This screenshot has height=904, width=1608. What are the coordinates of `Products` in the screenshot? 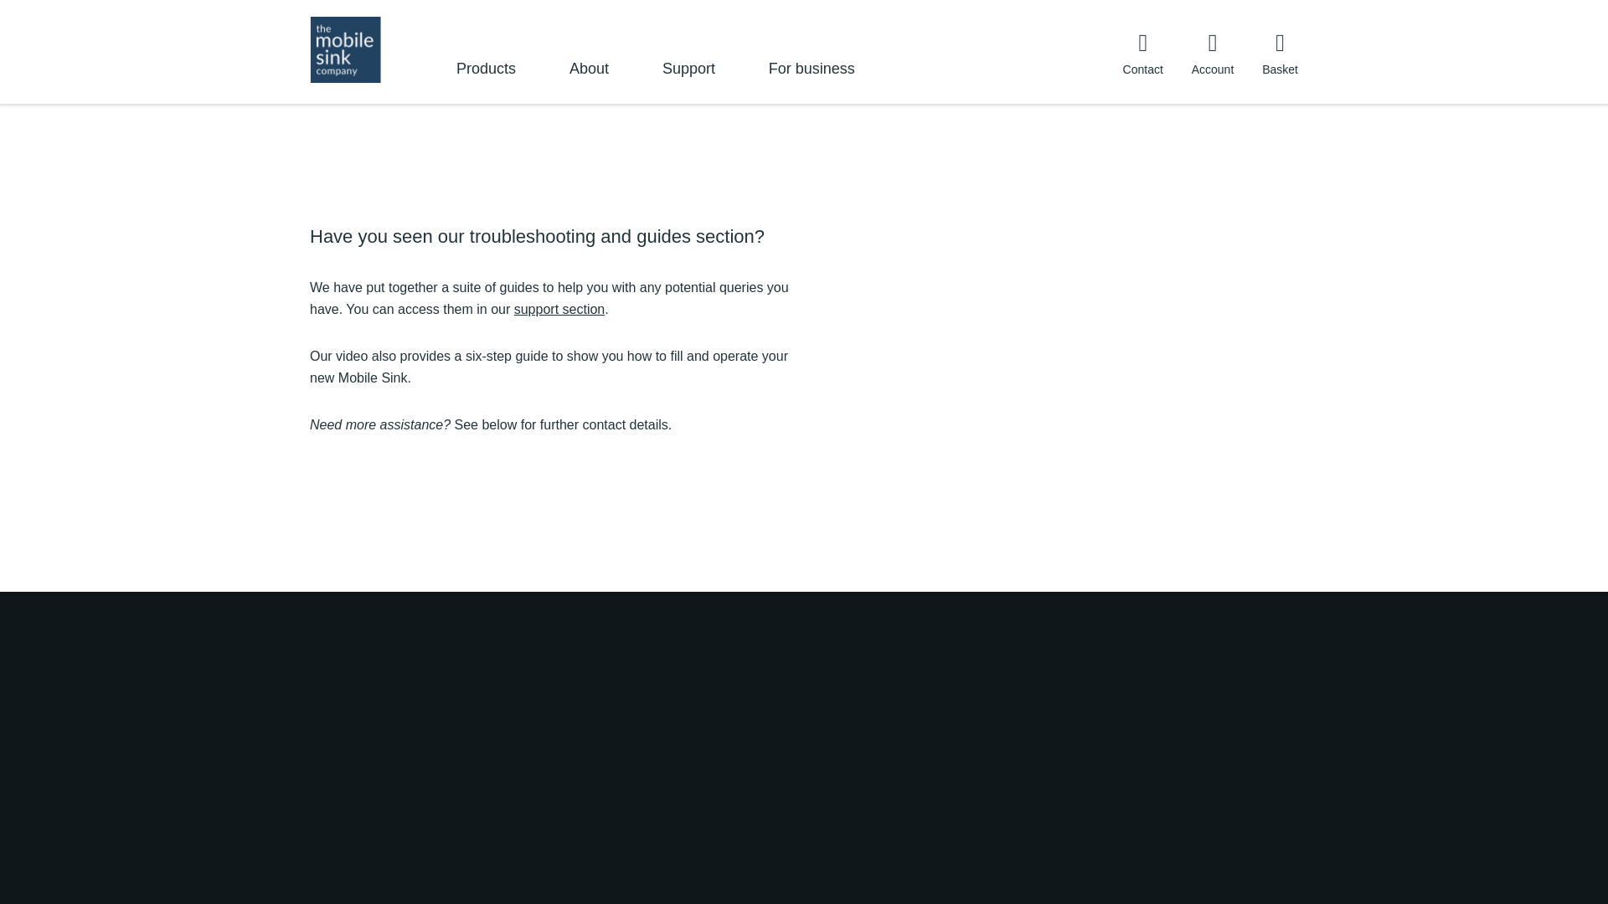 It's located at (486, 77).